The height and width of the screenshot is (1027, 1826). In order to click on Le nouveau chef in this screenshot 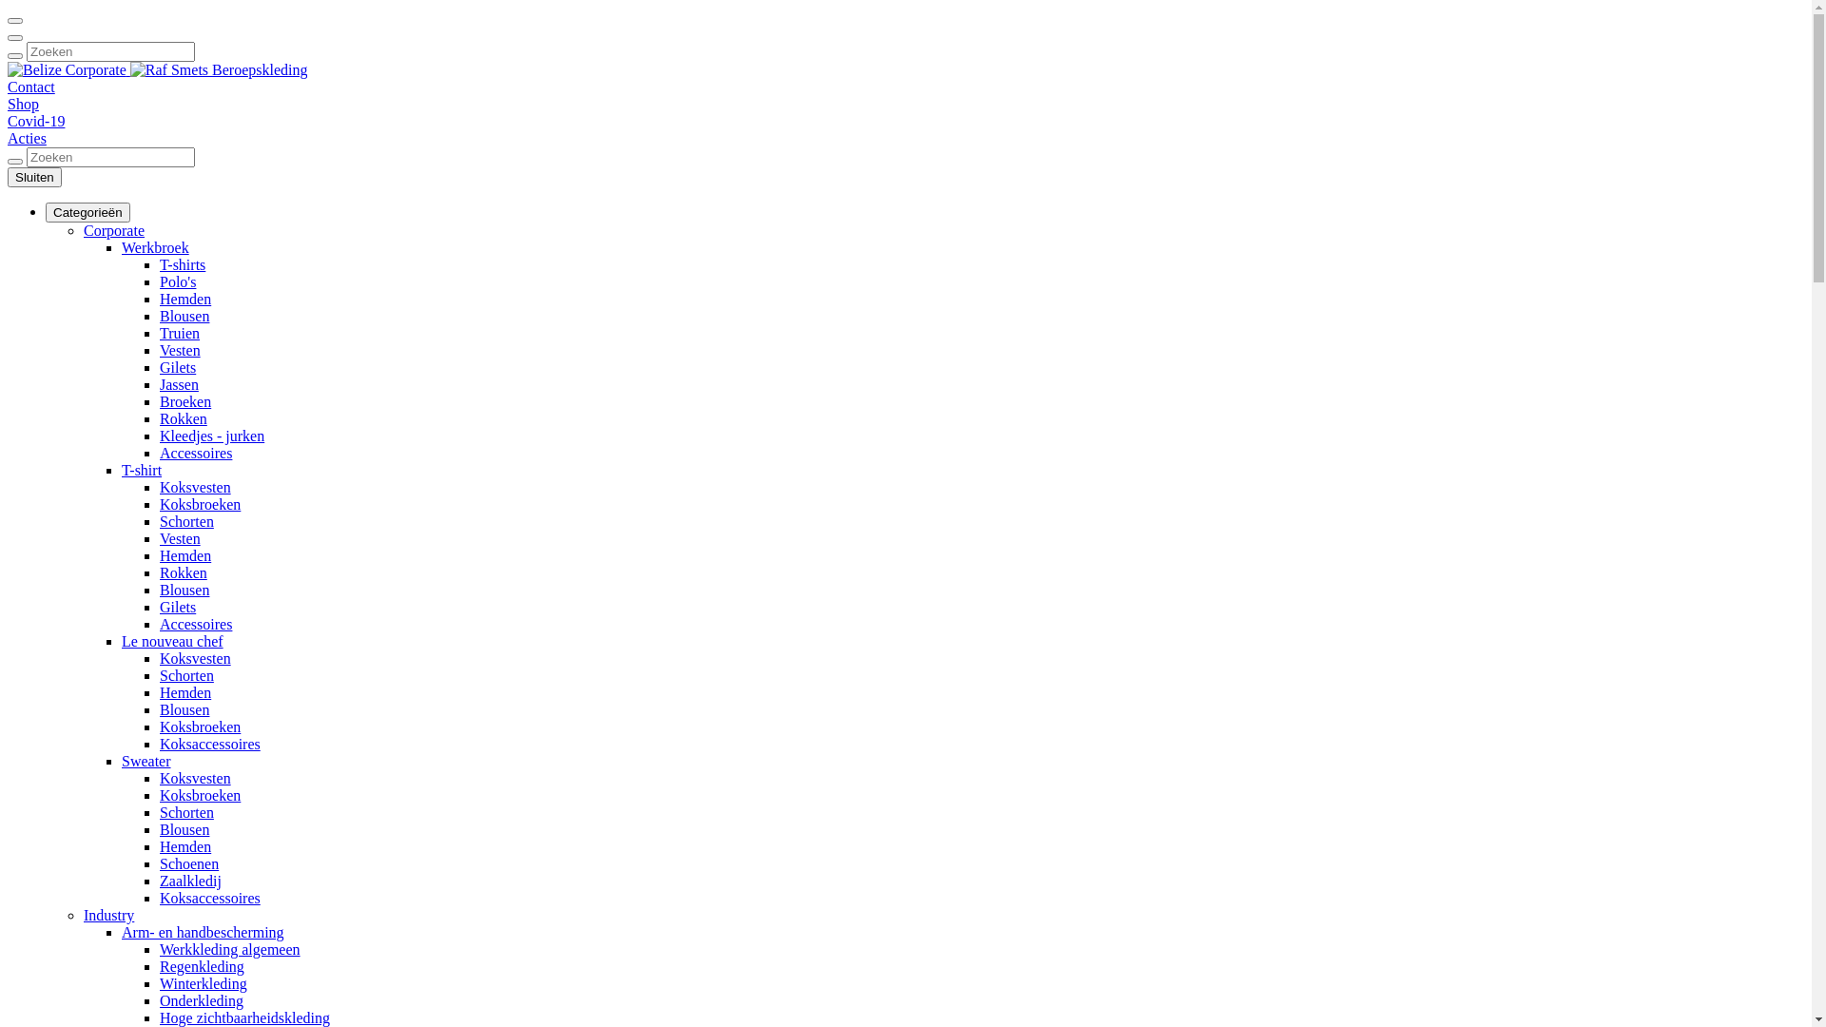, I will do `click(173, 641)`.